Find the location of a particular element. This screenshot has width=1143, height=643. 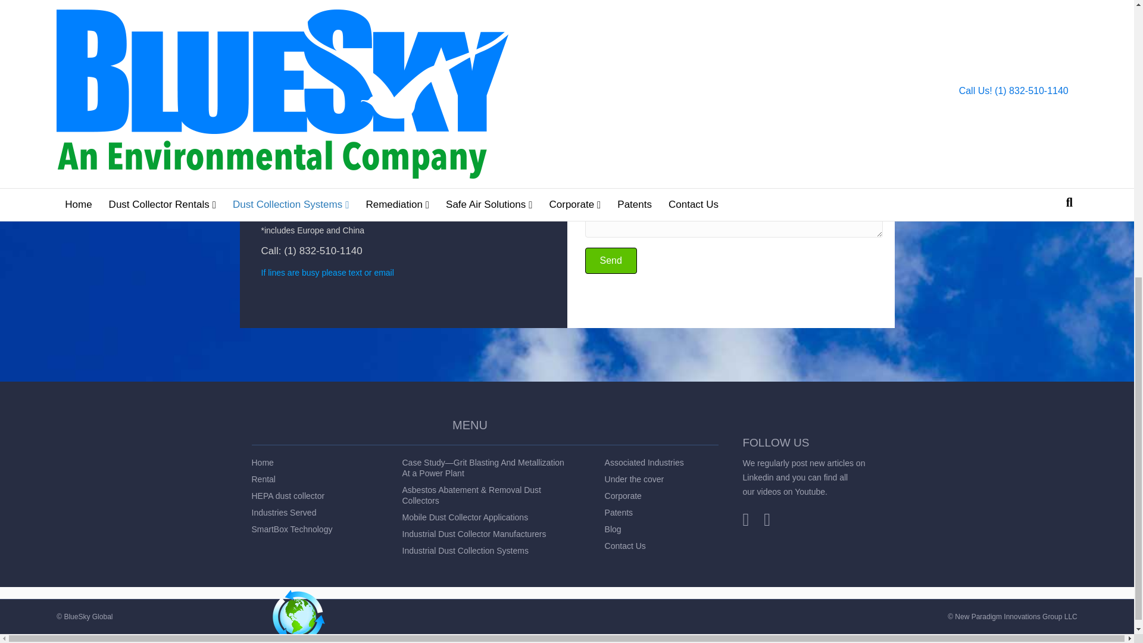

Send is located at coordinates (610, 261).